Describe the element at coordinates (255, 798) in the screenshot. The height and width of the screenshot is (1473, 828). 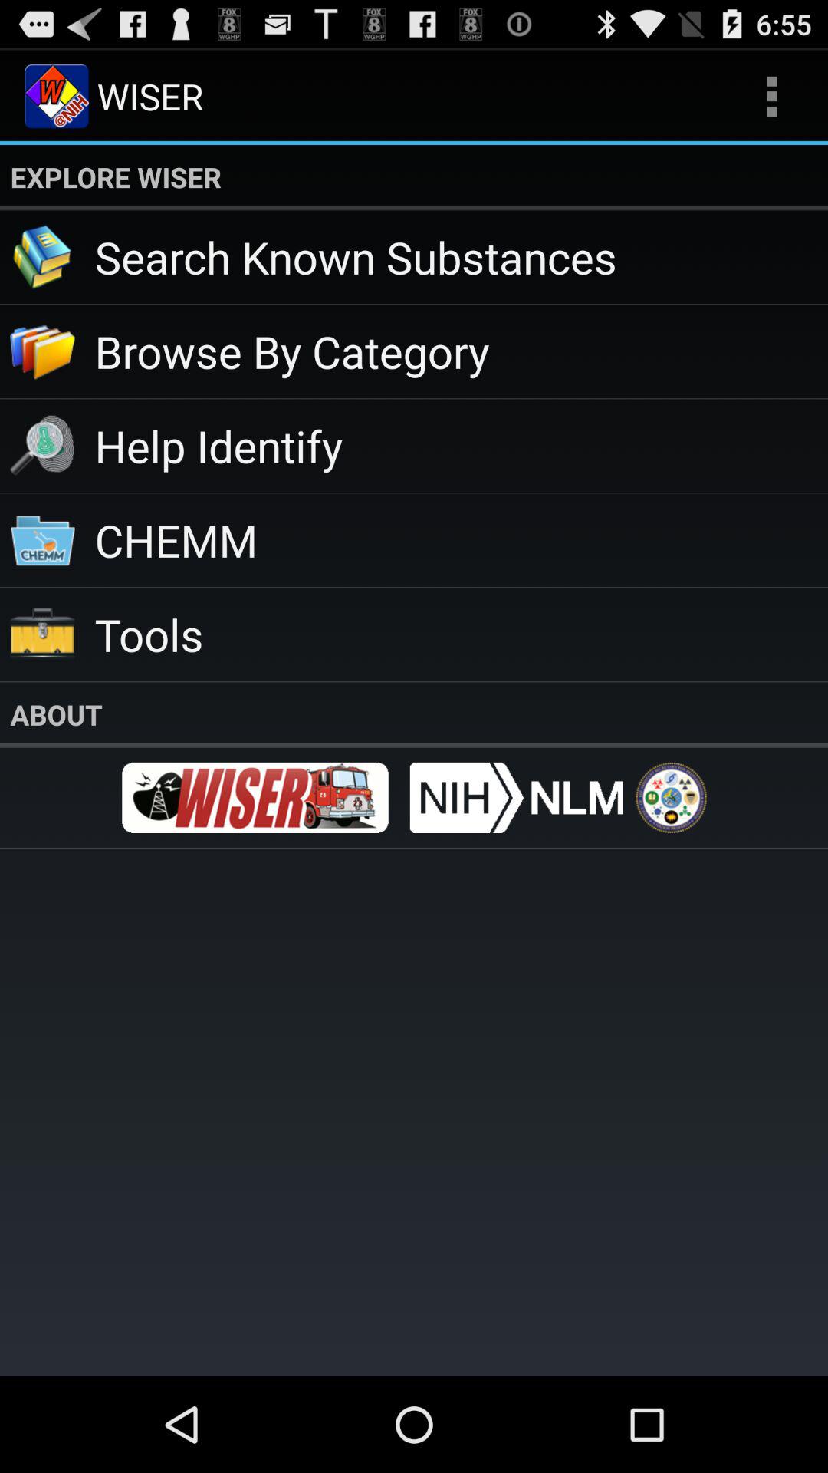
I see `turn on the item below the about item` at that location.